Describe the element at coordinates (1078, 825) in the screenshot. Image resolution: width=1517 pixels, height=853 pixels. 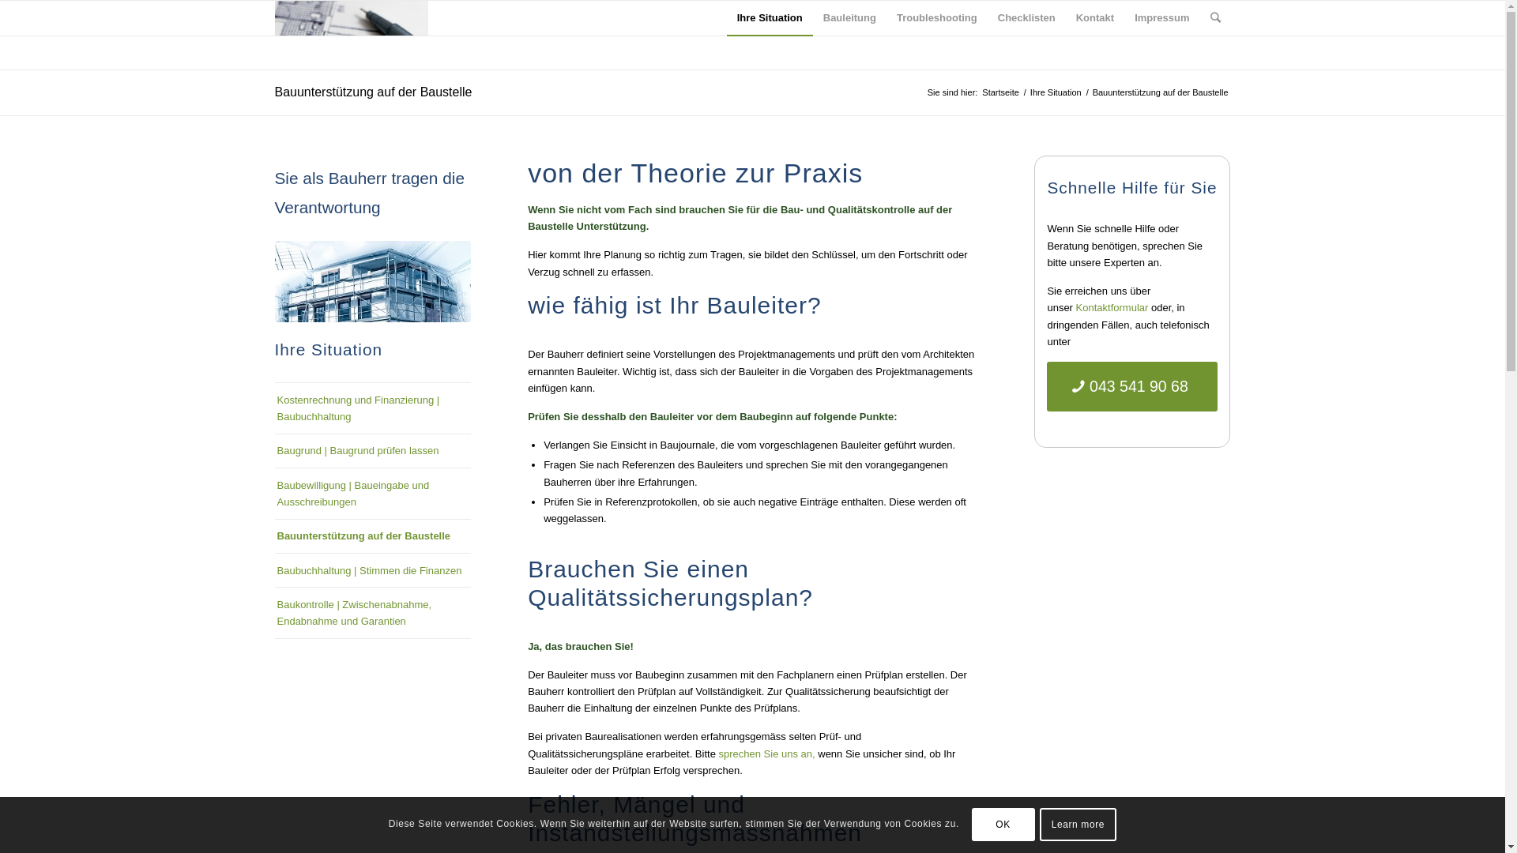
I see `Learn more` at that location.